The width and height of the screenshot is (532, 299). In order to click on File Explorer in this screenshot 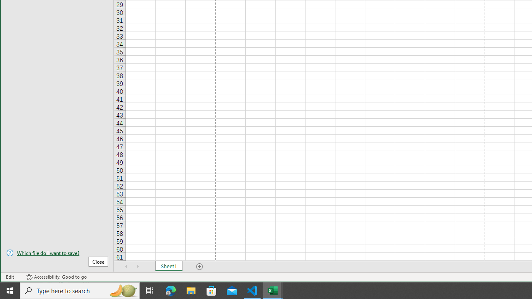, I will do `click(191, 291)`.